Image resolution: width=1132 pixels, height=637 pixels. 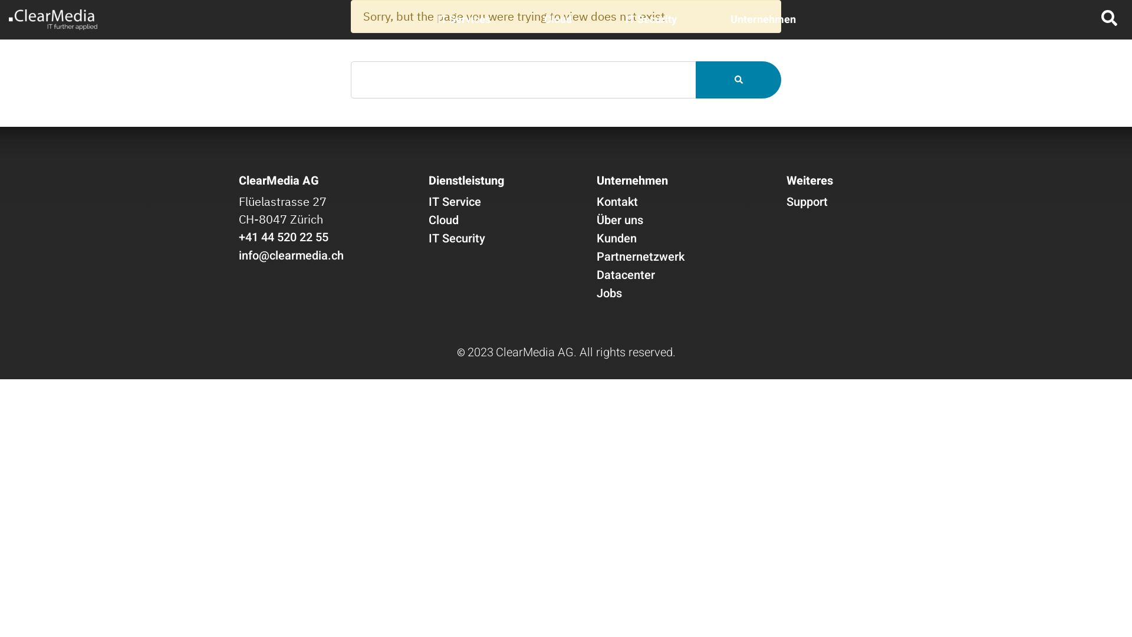 What do you see at coordinates (457, 238) in the screenshot?
I see `IT Security` at bounding box center [457, 238].